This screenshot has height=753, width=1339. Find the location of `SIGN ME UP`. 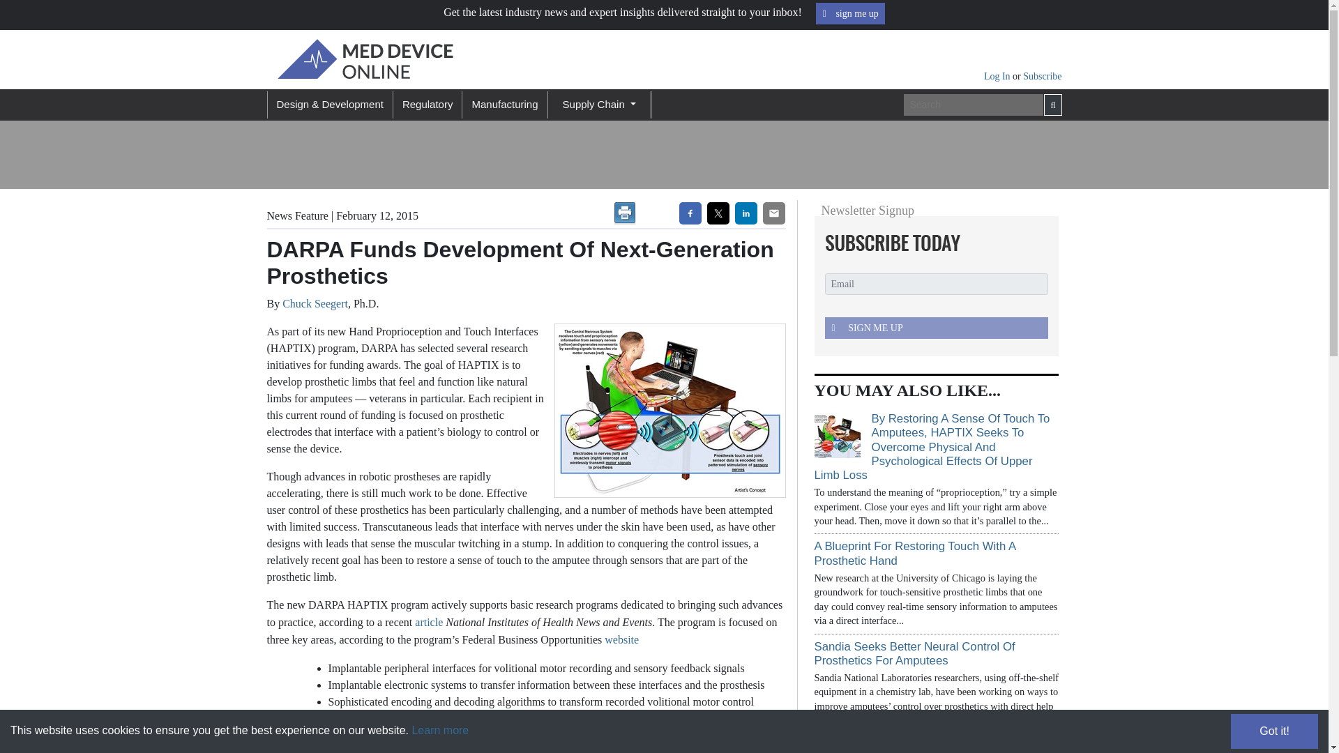

SIGN ME UP is located at coordinates (936, 328).